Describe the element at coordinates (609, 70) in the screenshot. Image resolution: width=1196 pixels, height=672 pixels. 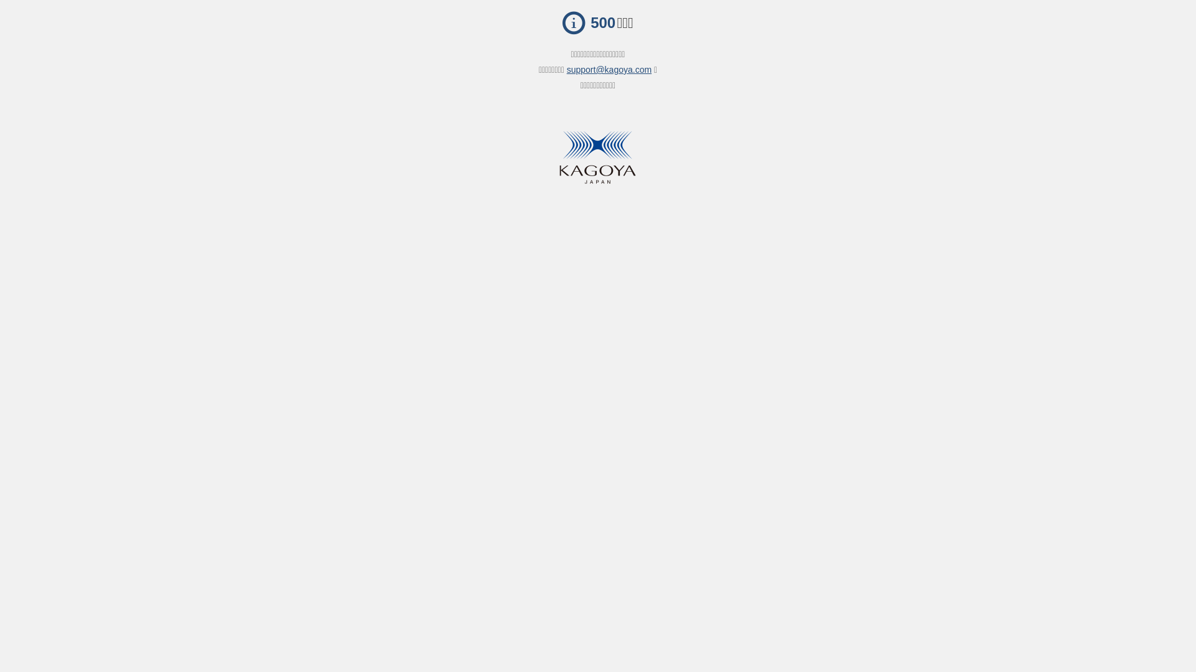
I see `support@kagoya.com` at that location.